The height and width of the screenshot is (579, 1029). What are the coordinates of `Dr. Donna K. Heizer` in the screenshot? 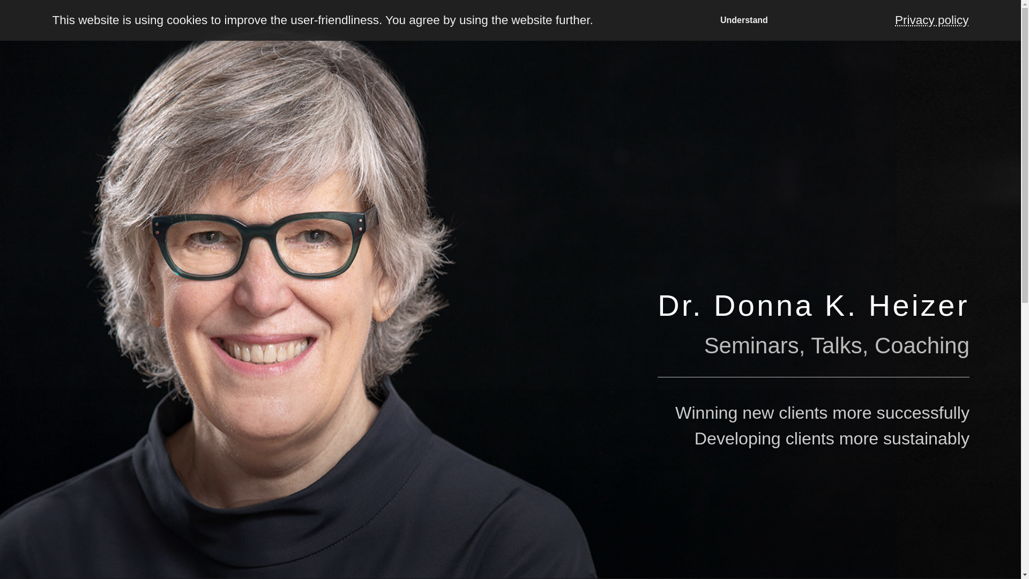 It's located at (813, 305).